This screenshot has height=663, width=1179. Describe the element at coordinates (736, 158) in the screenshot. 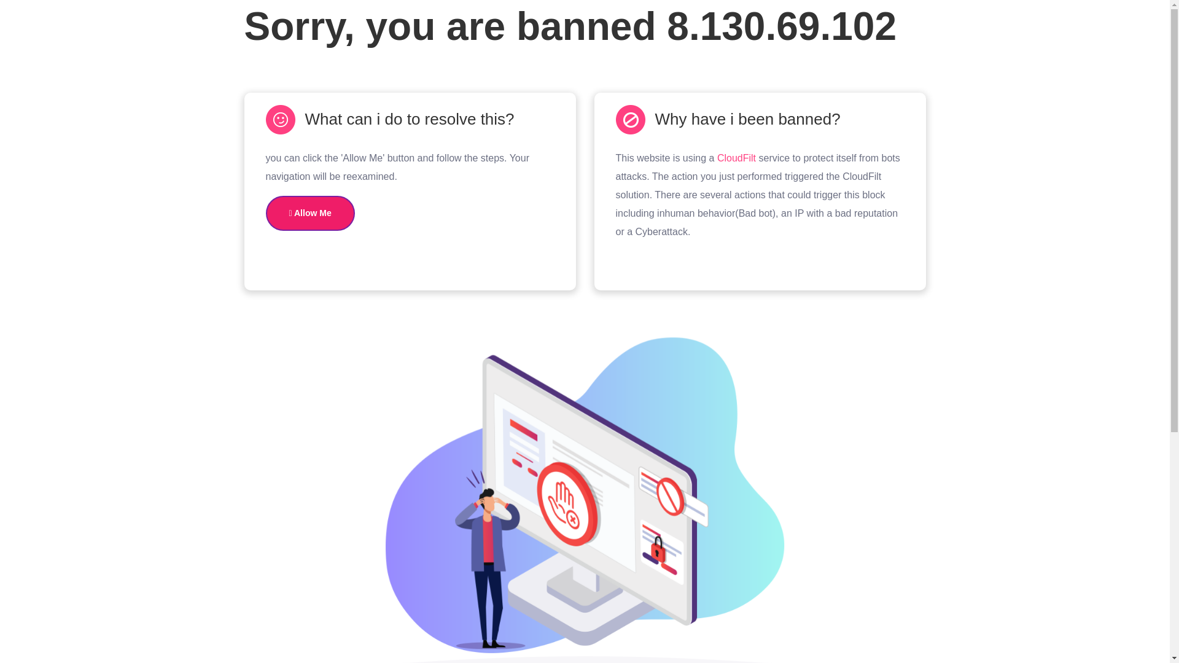

I see `CloudFilt` at that location.